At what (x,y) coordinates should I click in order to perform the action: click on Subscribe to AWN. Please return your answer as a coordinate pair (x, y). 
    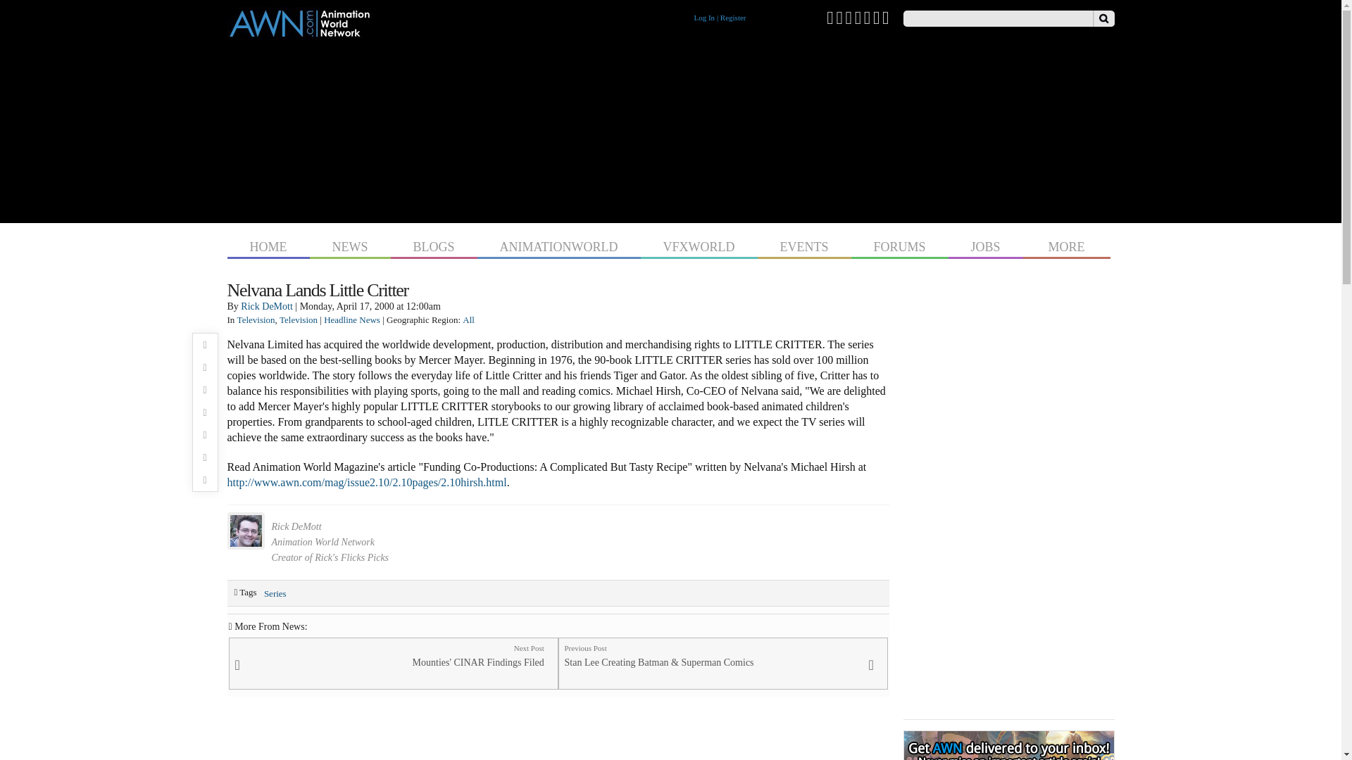
    Looking at the image, I should click on (886, 17).